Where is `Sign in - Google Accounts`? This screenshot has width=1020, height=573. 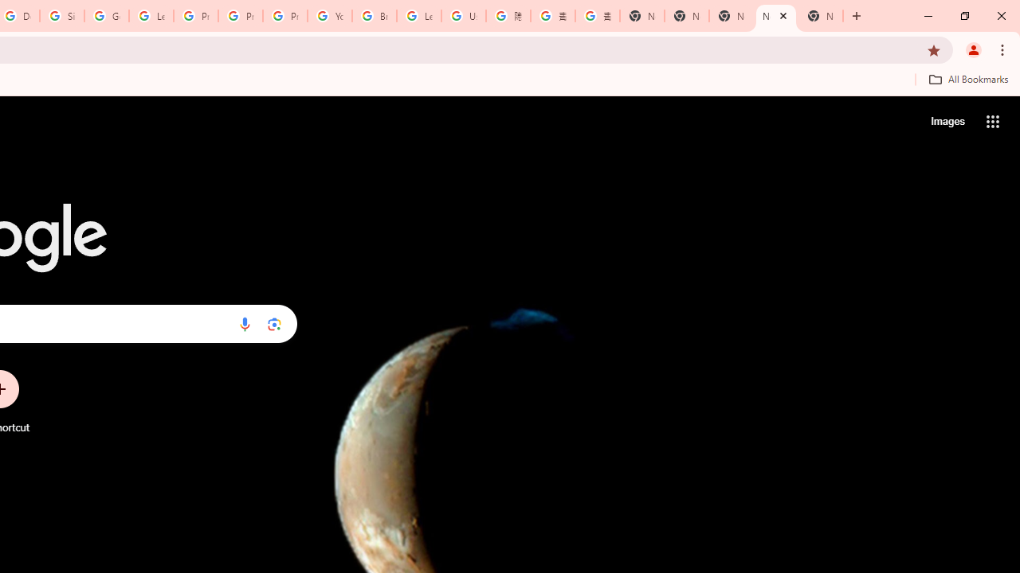 Sign in - Google Accounts is located at coordinates (62, 16).